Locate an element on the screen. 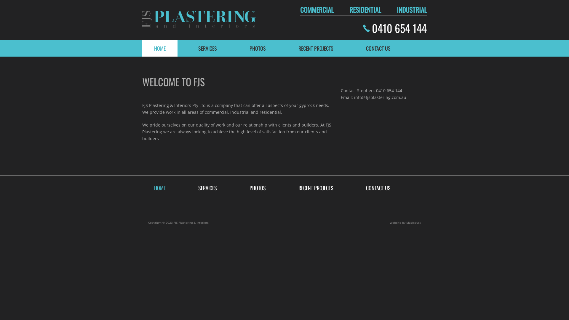 Image resolution: width=569 pixels, height=320 pixels. Magicdust is located at coordinates (414, 223).